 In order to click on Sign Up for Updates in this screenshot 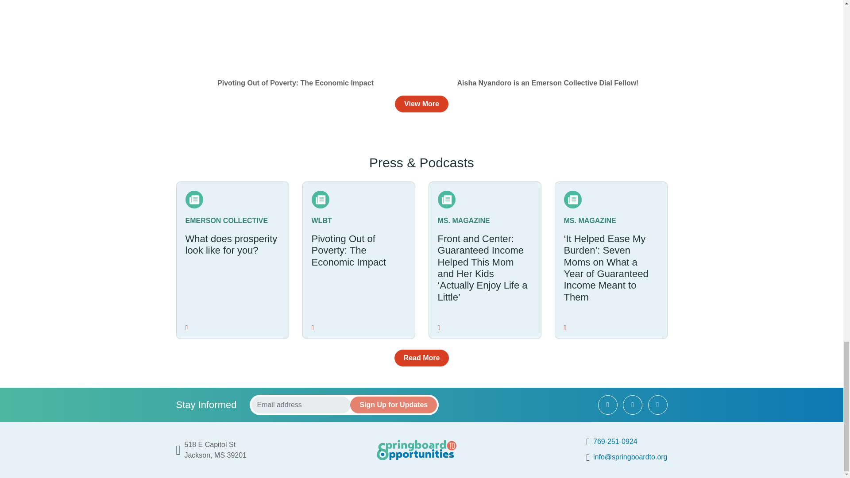, I will do `click(421, 104)`.